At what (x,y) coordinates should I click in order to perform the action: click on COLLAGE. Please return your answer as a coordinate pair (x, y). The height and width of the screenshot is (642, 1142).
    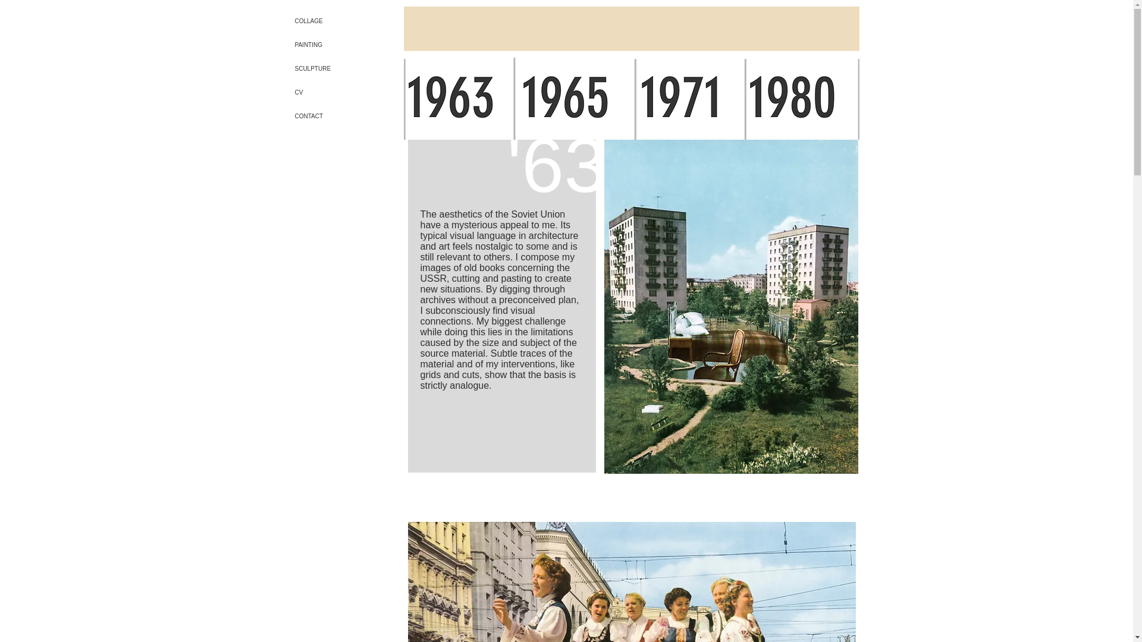
    Looking at the image, I should click on (333, 21).